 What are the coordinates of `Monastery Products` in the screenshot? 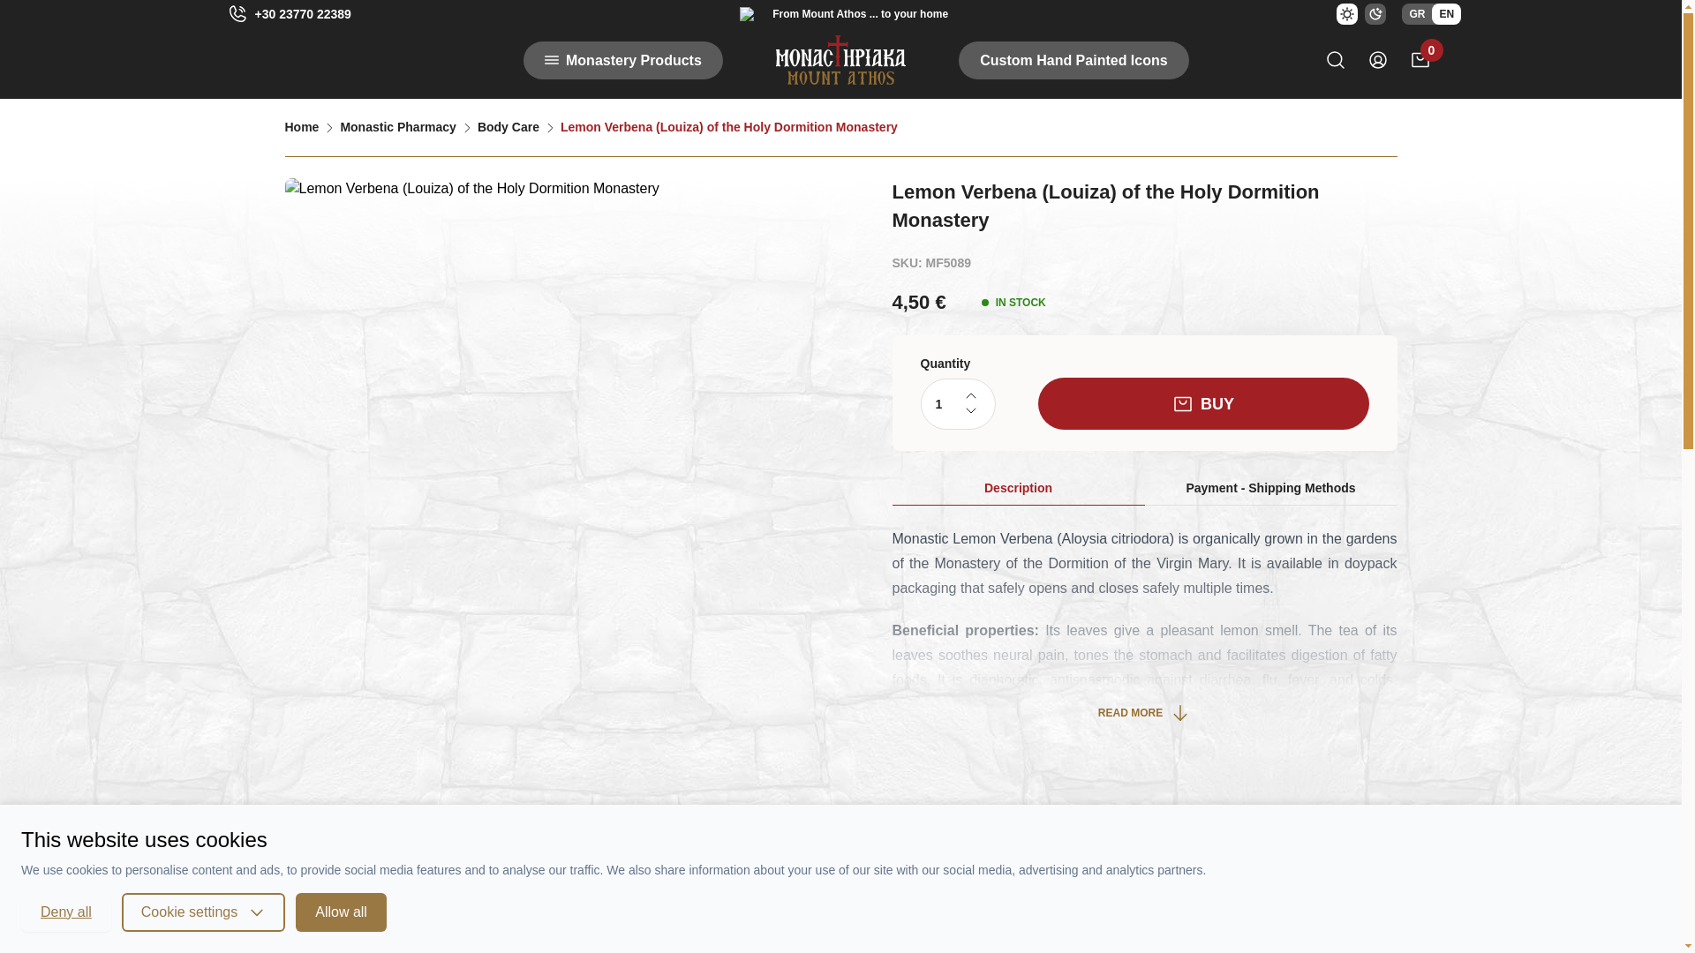 It's located at (623, 59).